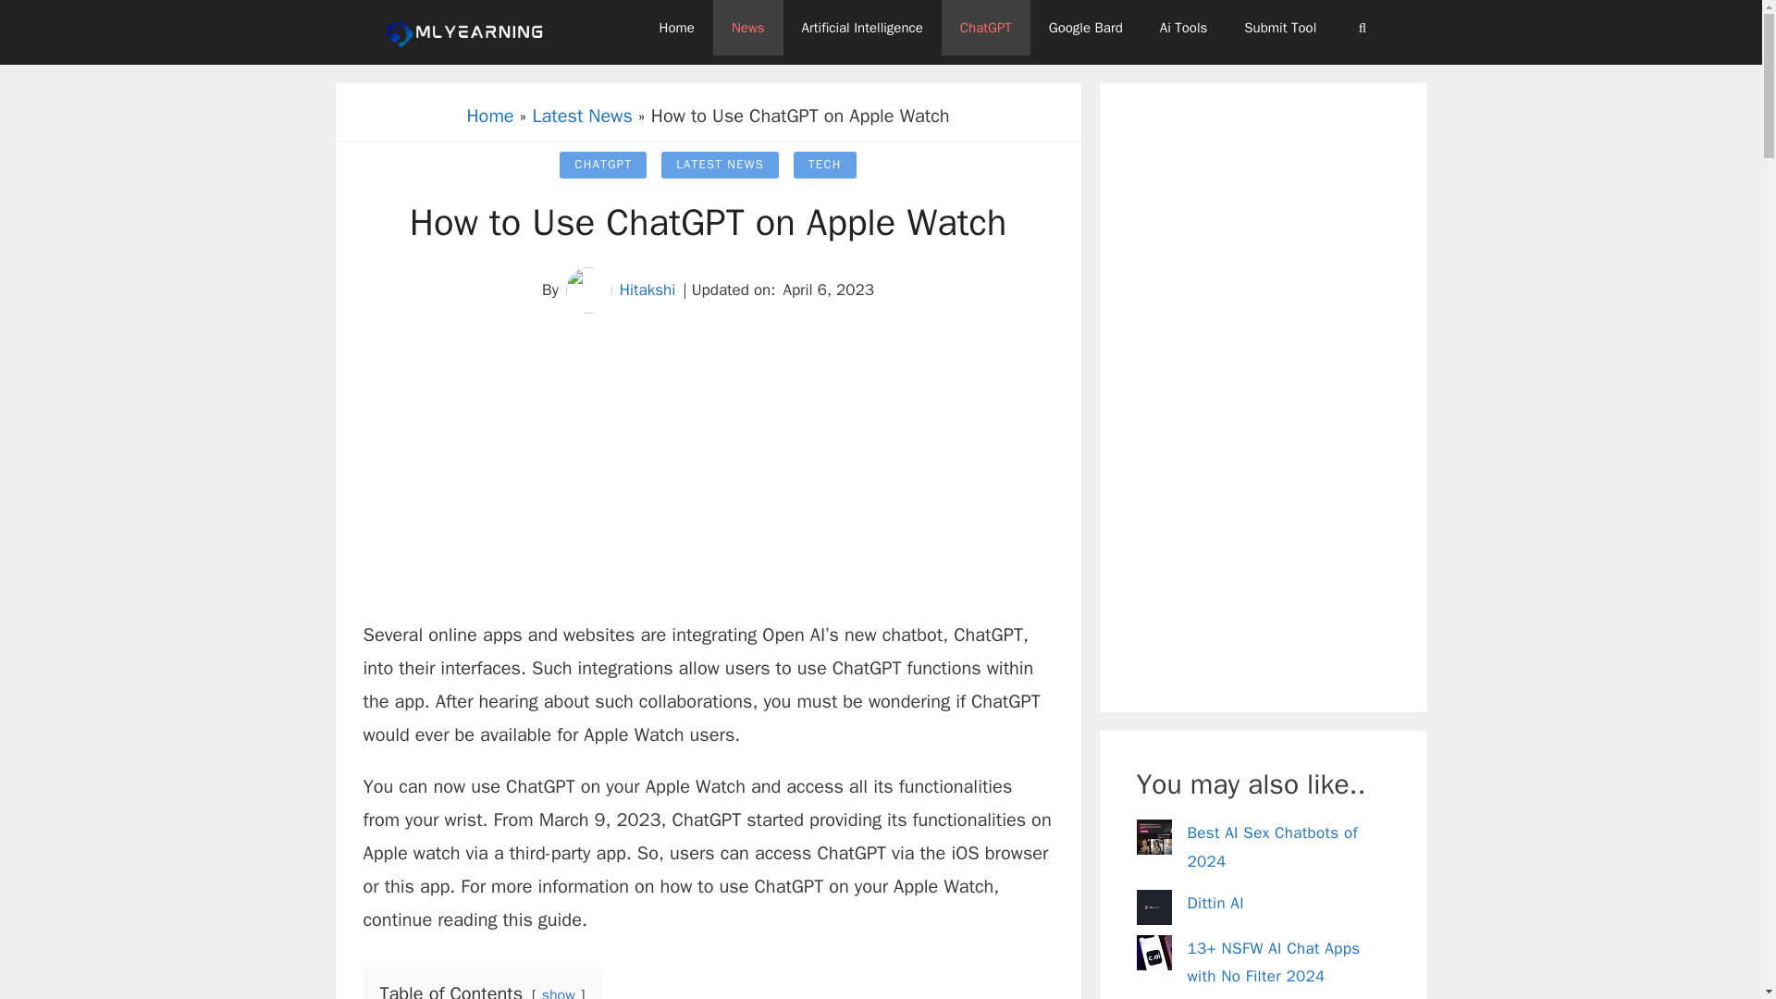 Image resolution: width=1776 pixels, height=999 pixels. What do you see at coordinates (709, 222) in the screenshot?
I see `How to Use ChatGPT on Apple Watch` at bounding box center [709, 222].